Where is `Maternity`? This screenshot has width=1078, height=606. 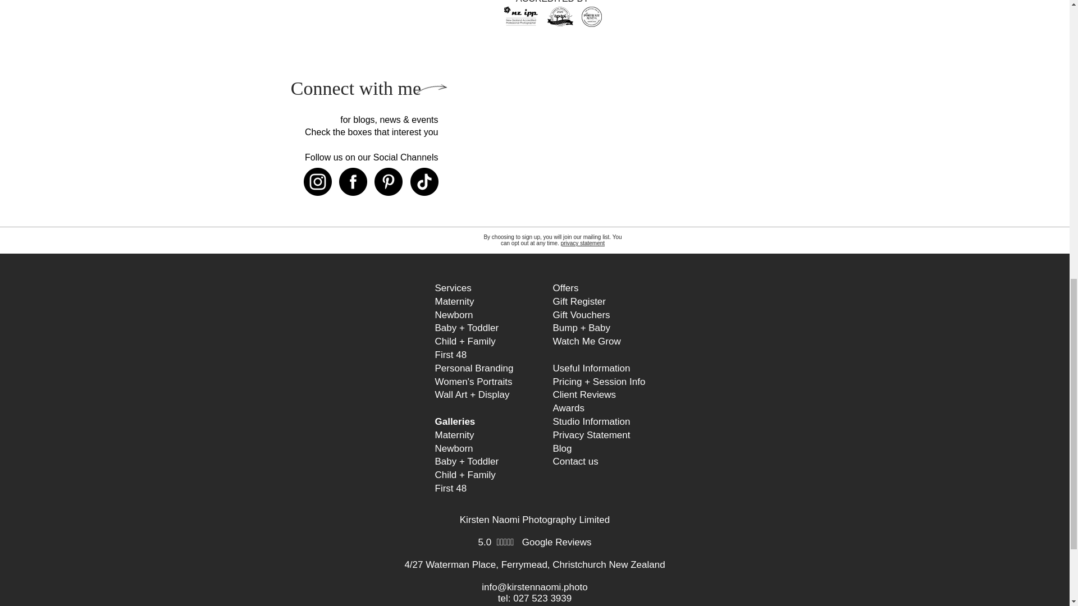
Maternity is located at coordinates (454, 301).